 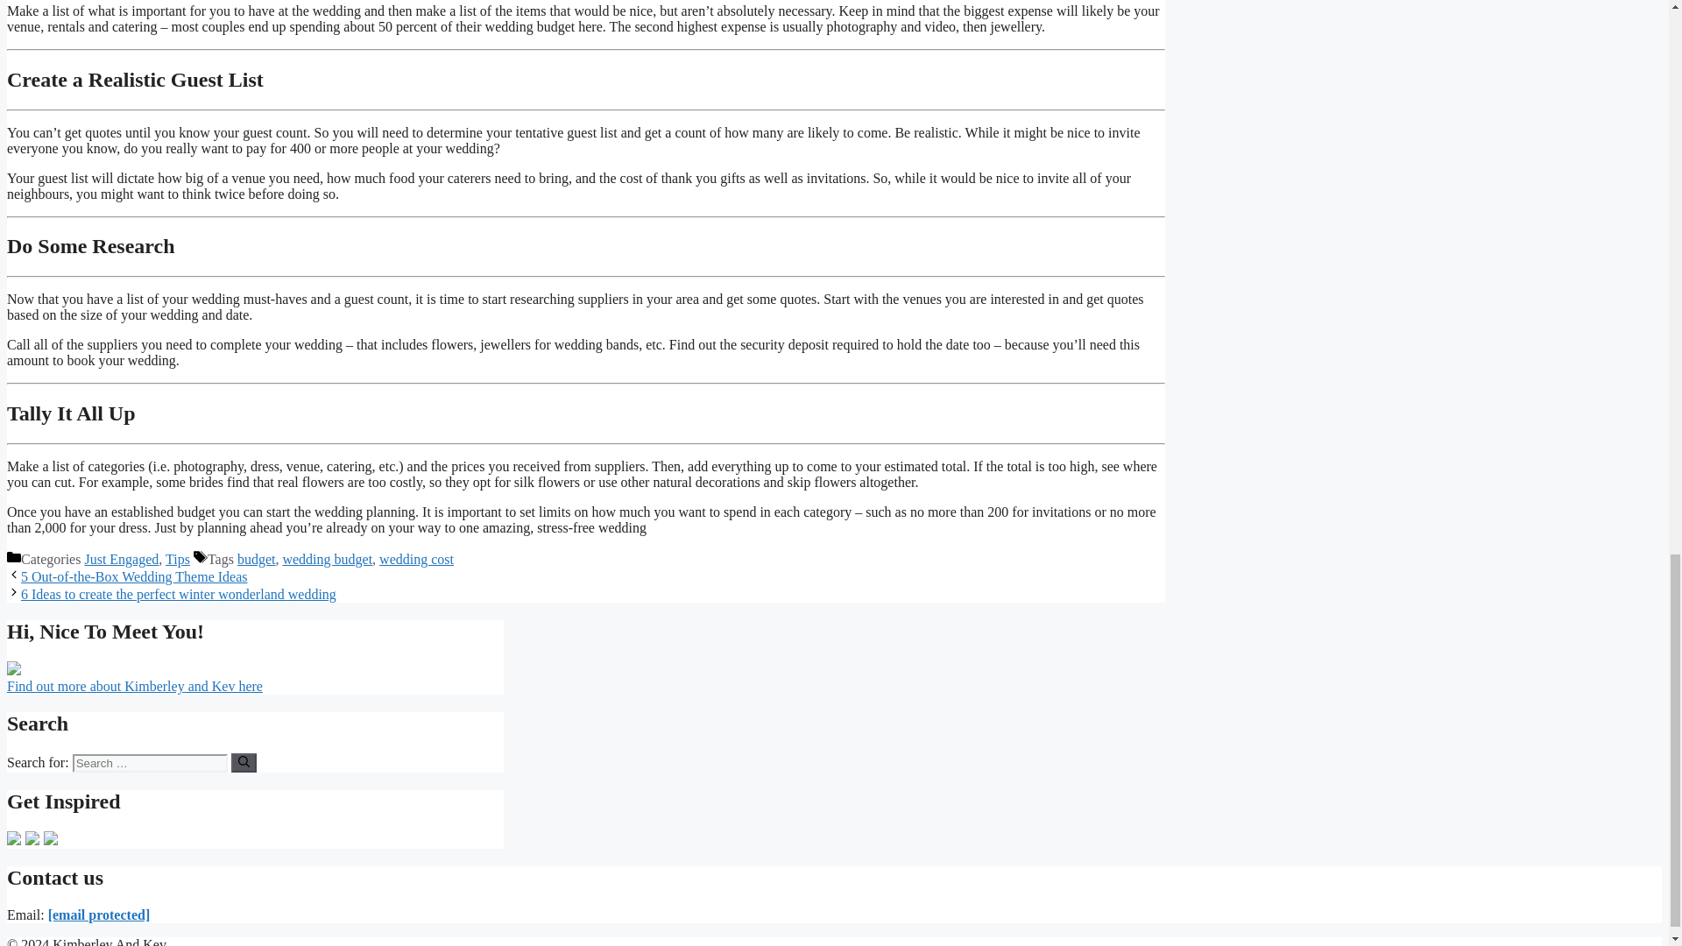 What do you see at coordinates (179, 594) in the screenshot?
I see `6 Ideas to create the perfect winter wonderland wedding` at bounding box center [179, 594].